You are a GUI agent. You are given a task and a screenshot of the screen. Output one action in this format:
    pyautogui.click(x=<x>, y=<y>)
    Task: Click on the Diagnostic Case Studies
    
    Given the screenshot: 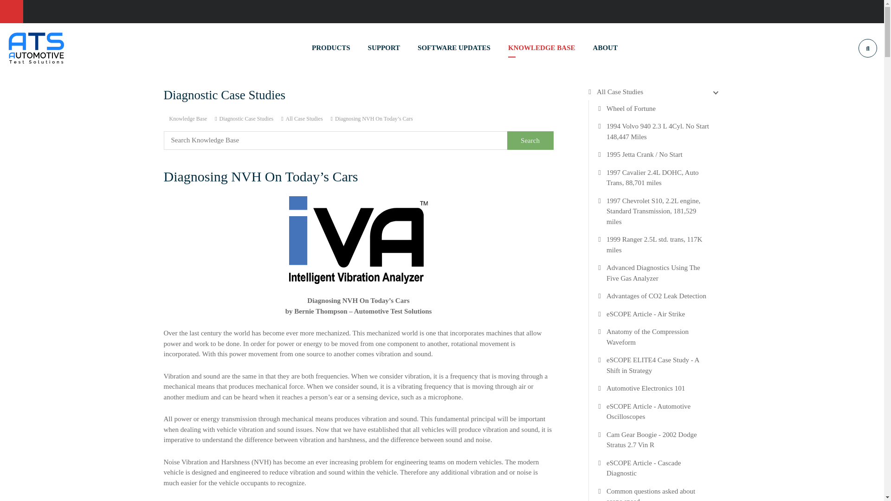 What is the action you would take?
    pyautogui.click(x=246, y=118)
    